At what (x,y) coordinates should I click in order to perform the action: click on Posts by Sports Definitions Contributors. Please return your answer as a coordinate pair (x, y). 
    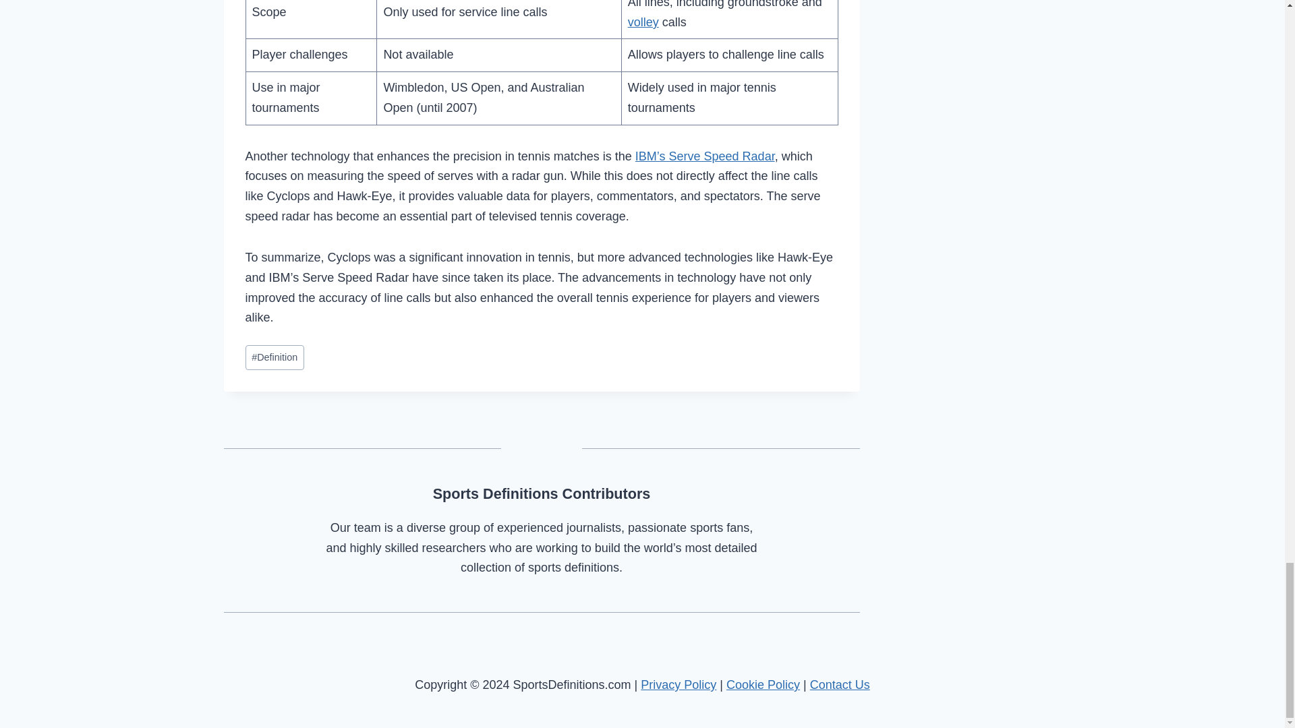
    Looking at the image, I should click on (542, 493).